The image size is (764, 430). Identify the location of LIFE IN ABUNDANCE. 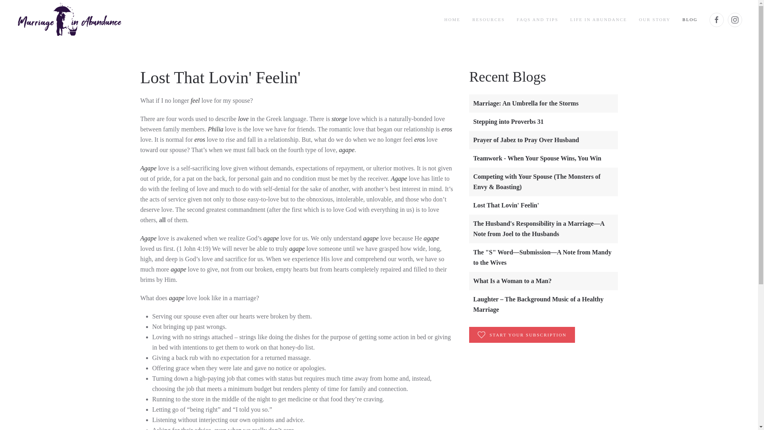
(598, 20).